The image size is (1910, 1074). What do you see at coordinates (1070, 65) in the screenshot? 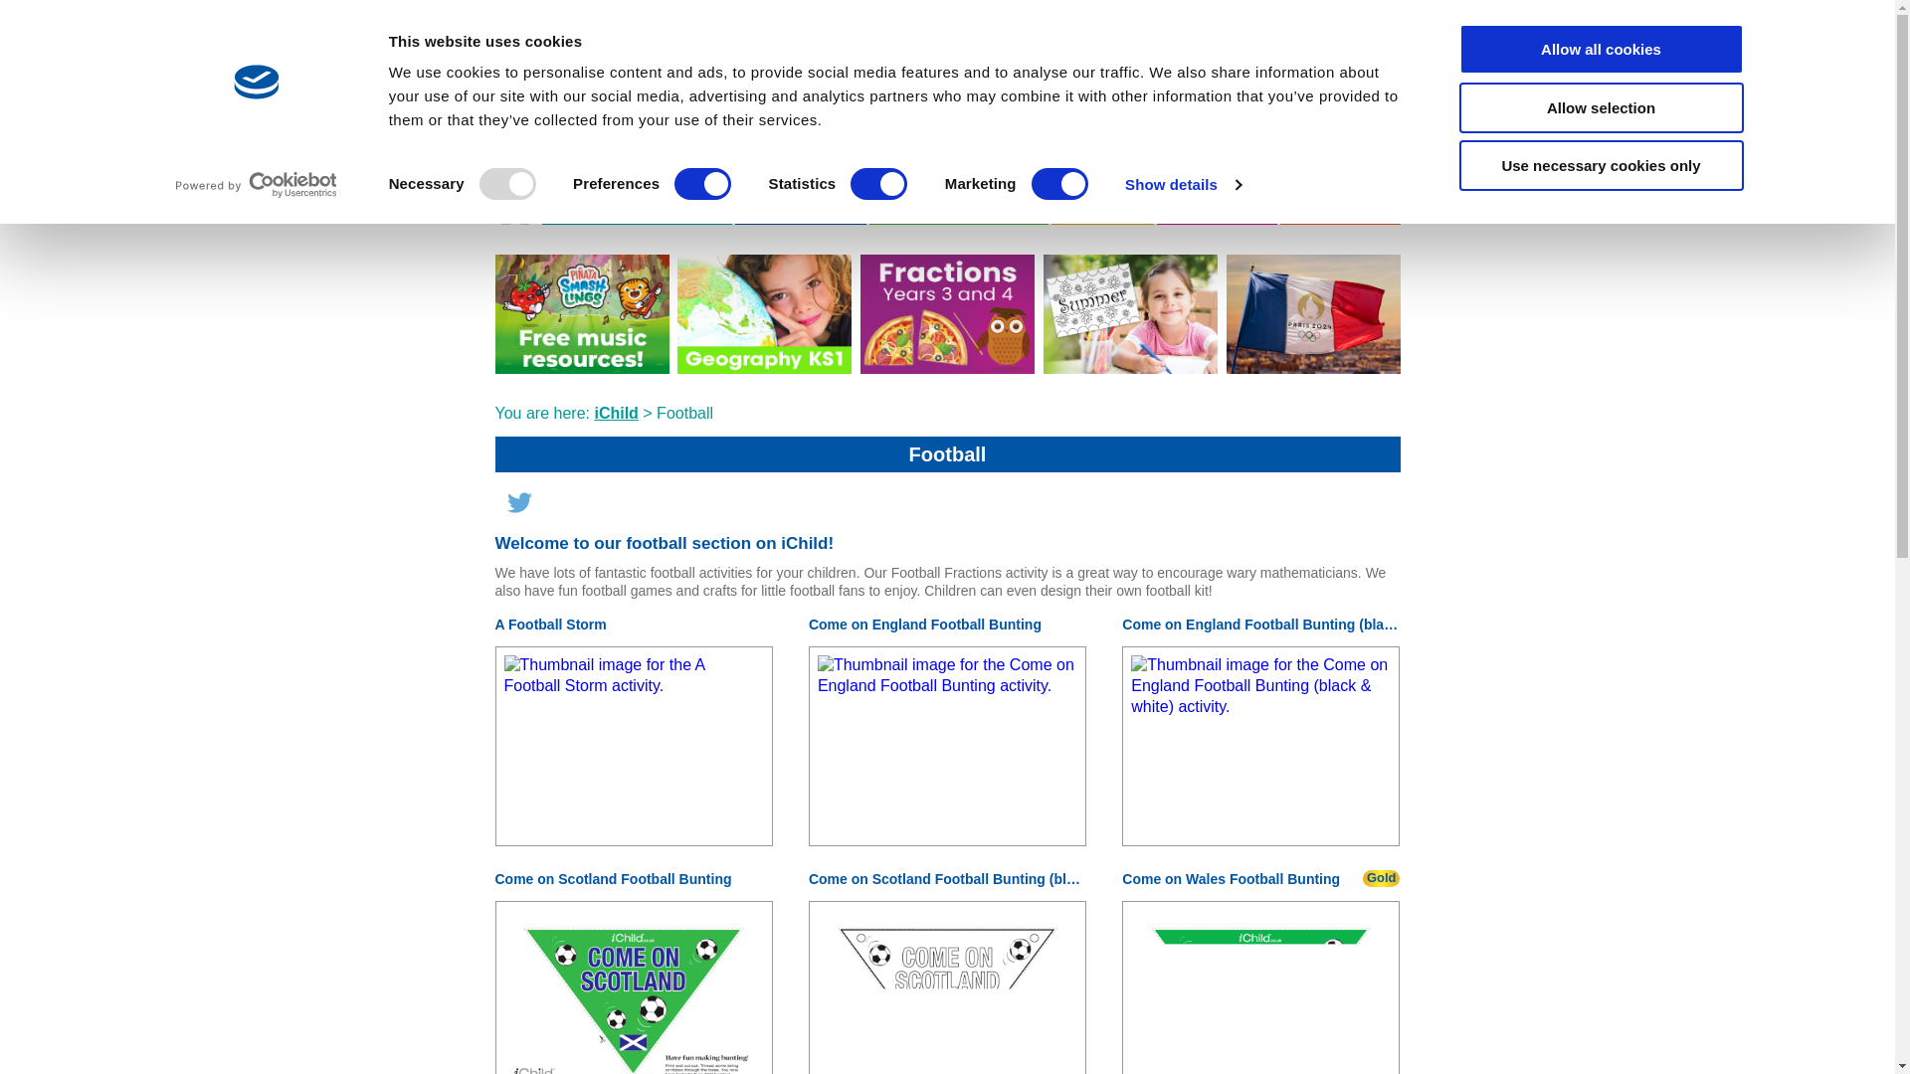
I see `Register` at bounding box center [1070, 65].